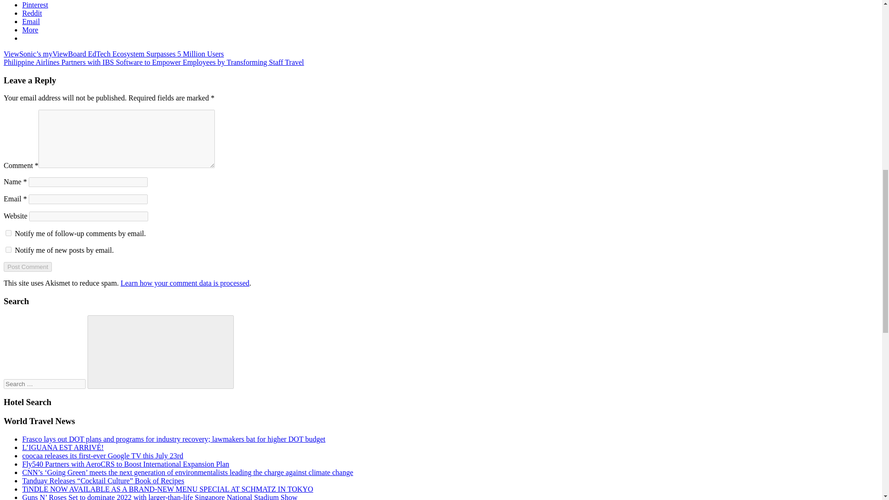 This screenshot has width=889, height=500. Describe the element at coordinates (160, 352) in the screenshot. I see `Search` at that location.